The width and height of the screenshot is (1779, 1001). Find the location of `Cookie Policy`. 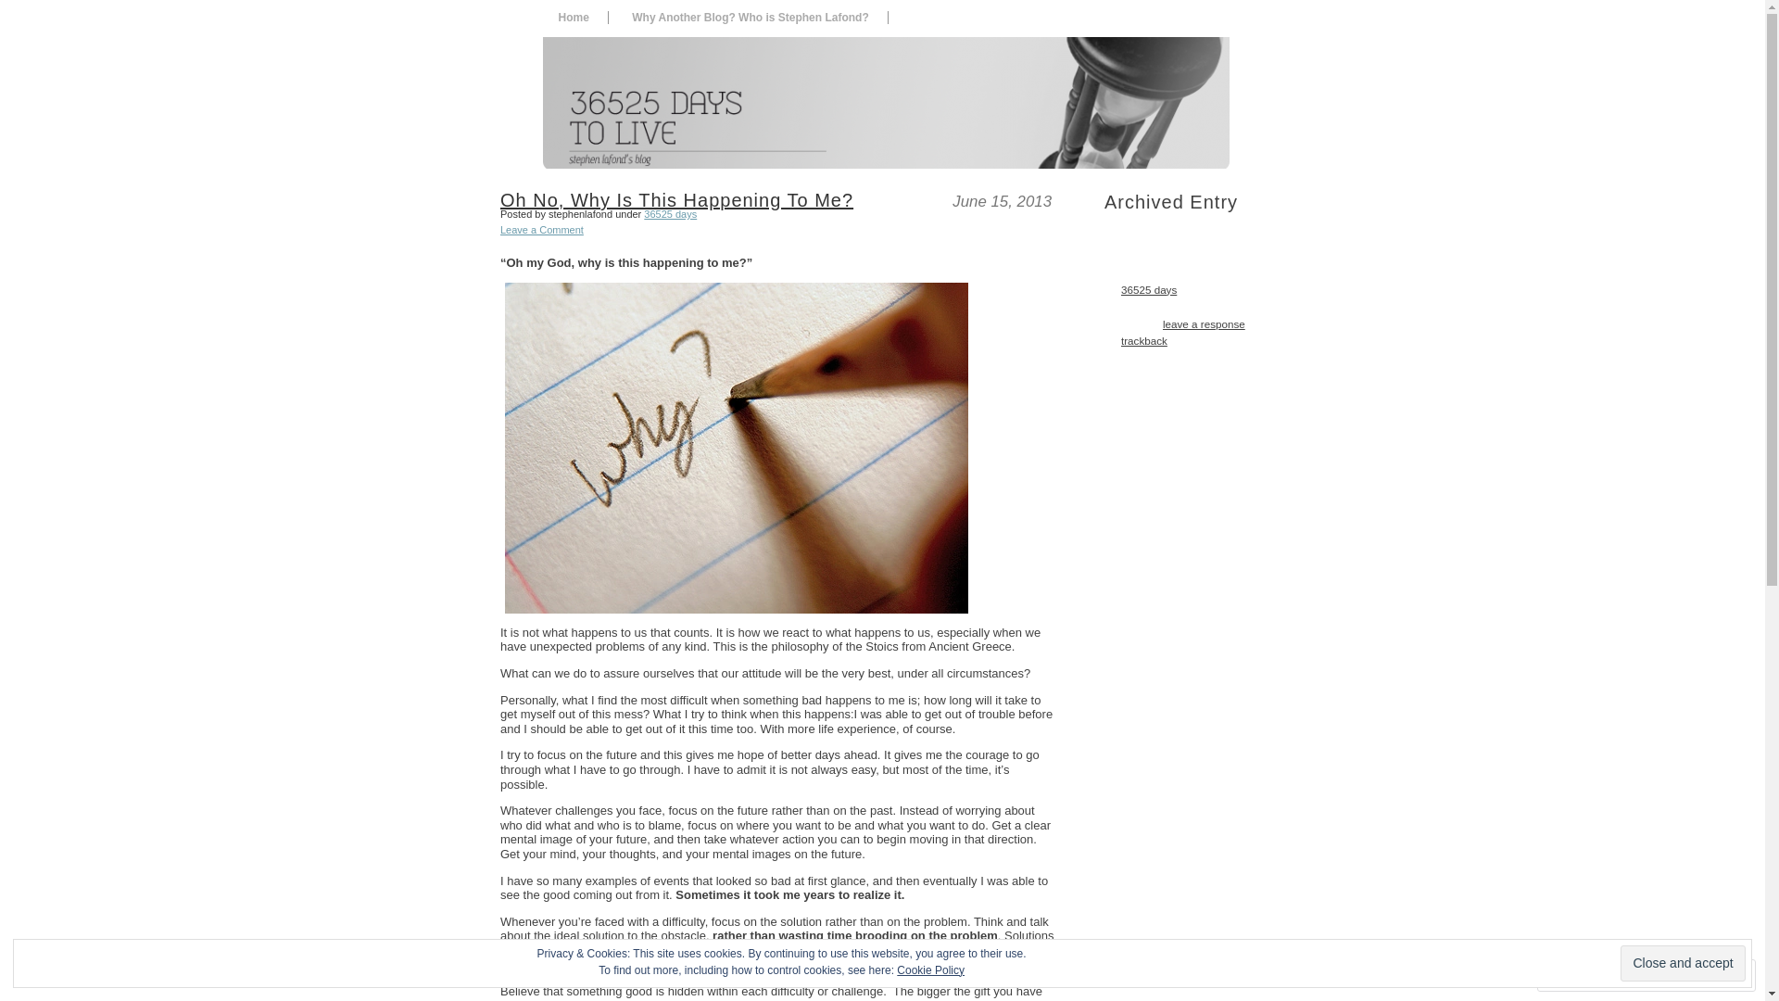

Cookie Policy is located at coordinates (930, 970).